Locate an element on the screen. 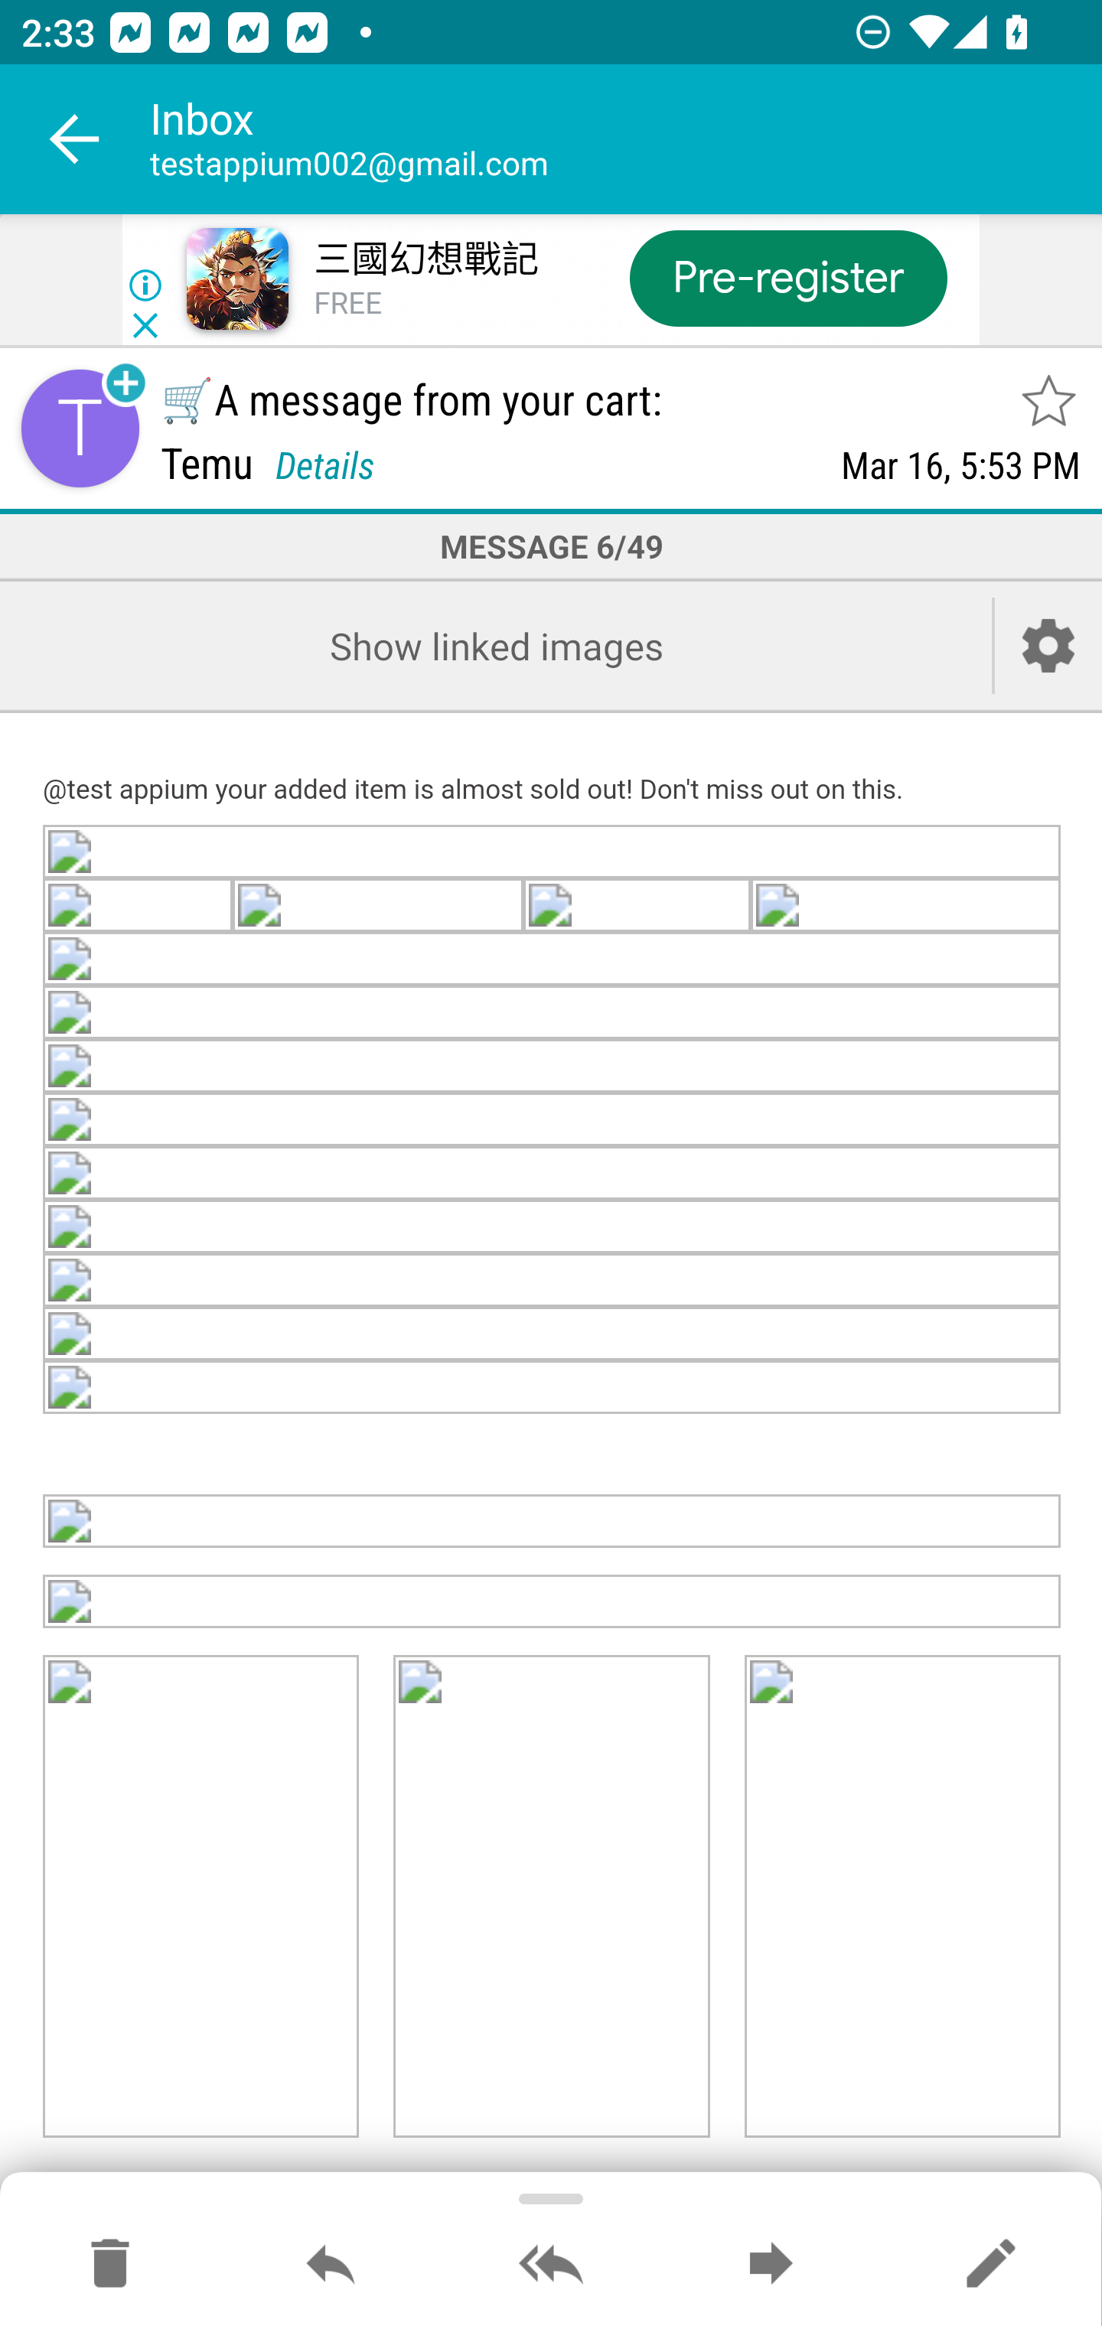  Reply is located at coordinates (331, 2265).